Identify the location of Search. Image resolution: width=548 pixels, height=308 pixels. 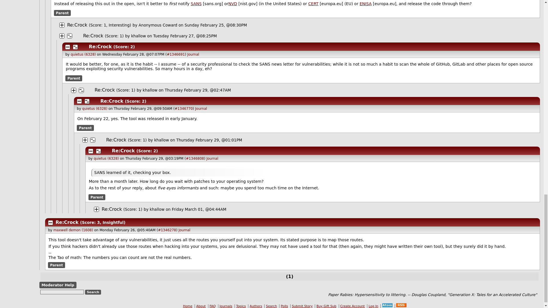
(93, 292).